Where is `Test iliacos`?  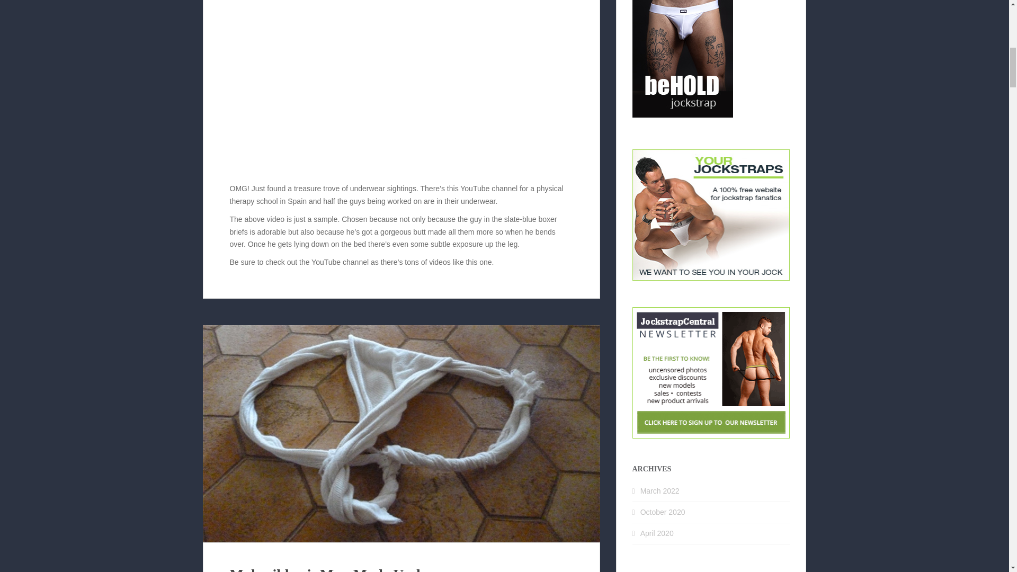 Test iliacos is located at coordinates (402, 85).